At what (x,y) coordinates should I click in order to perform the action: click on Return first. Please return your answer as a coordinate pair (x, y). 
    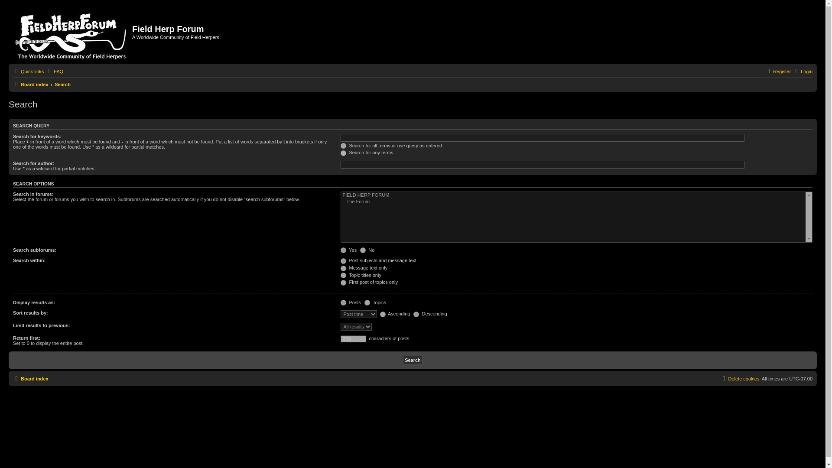
    Looking at the image, I should click on (353, 339).